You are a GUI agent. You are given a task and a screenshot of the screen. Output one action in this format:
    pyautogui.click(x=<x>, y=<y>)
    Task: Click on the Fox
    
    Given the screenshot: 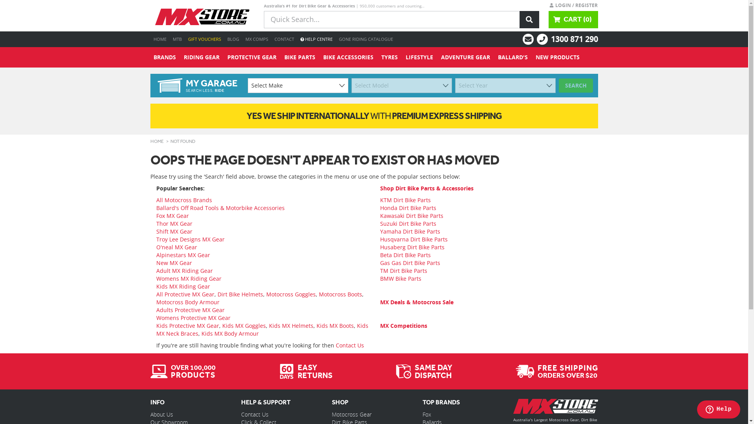 What is the action you would take?
    pyautogui.click(x=427, y=415)
    